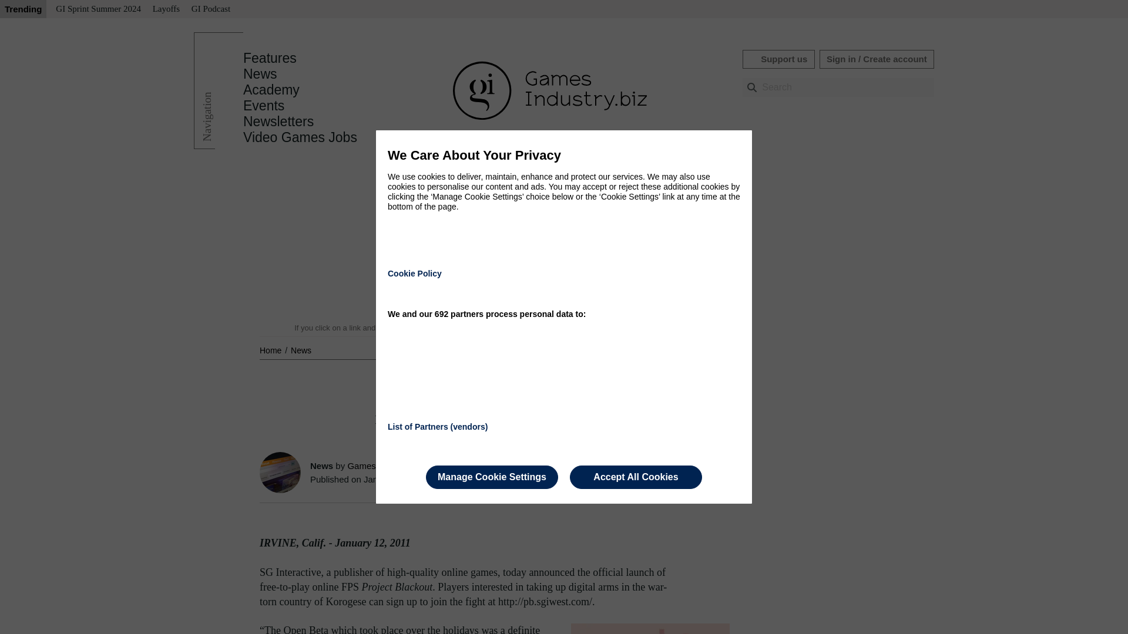  What do you see at coordinates (778, 59) in the screenshot?
I see `Support us` at bounding box center [778, 59].